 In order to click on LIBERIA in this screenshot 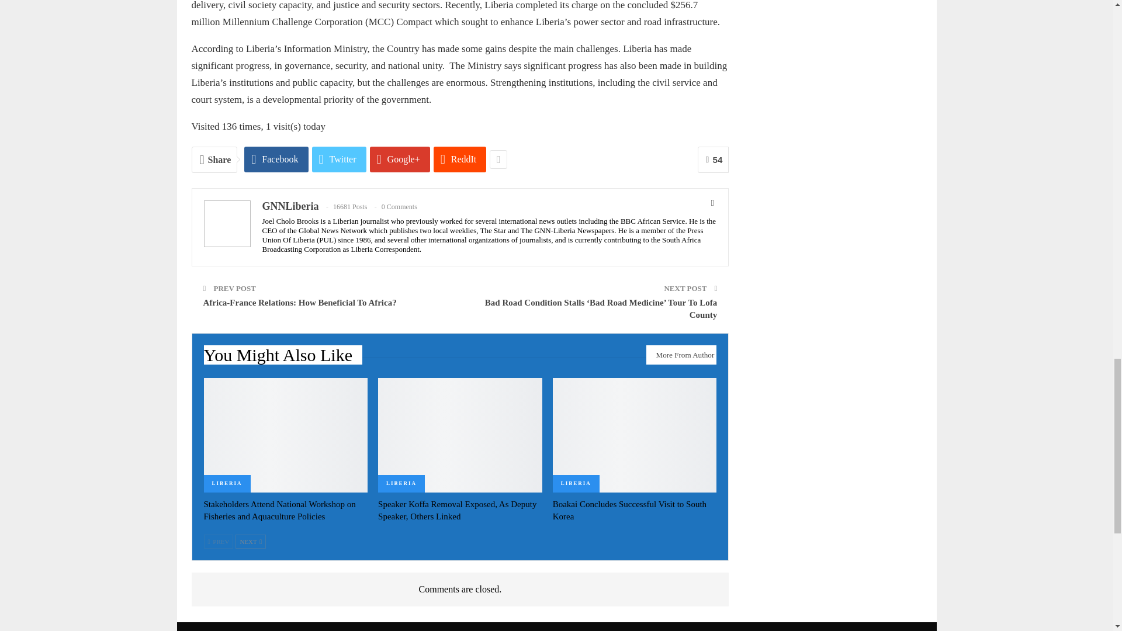, I will do `click(401, 484)`.